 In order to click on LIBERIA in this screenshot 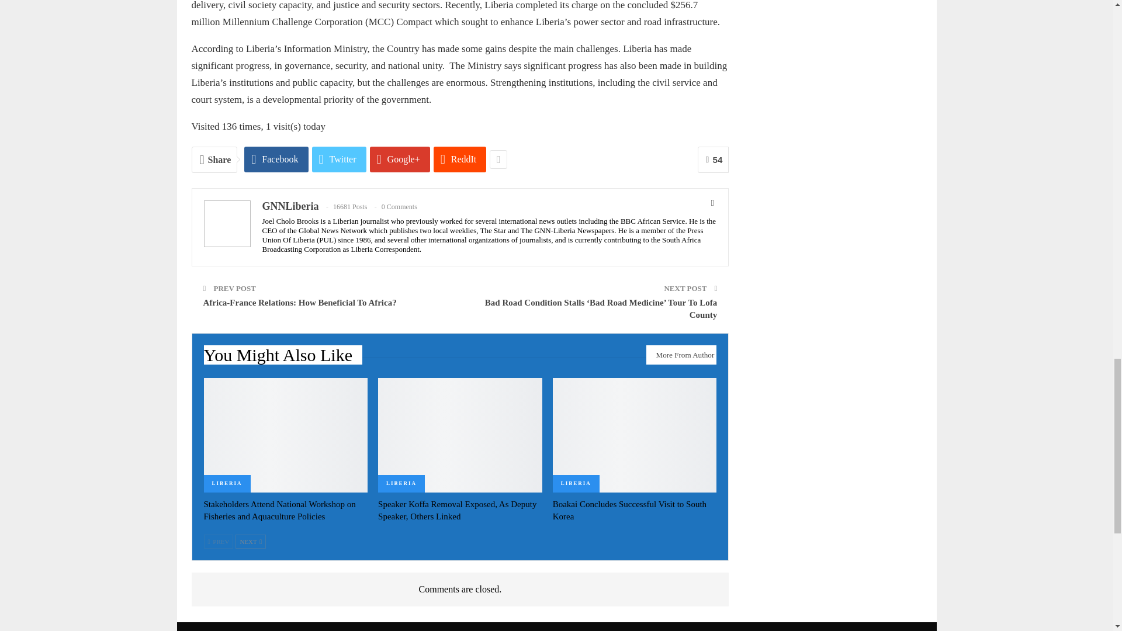, I will do `click(401, 484)`.